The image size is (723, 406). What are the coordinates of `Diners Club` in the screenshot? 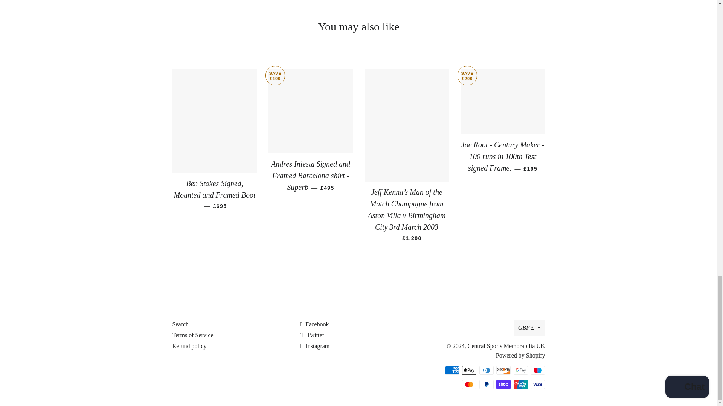 It's located at (487, 370).